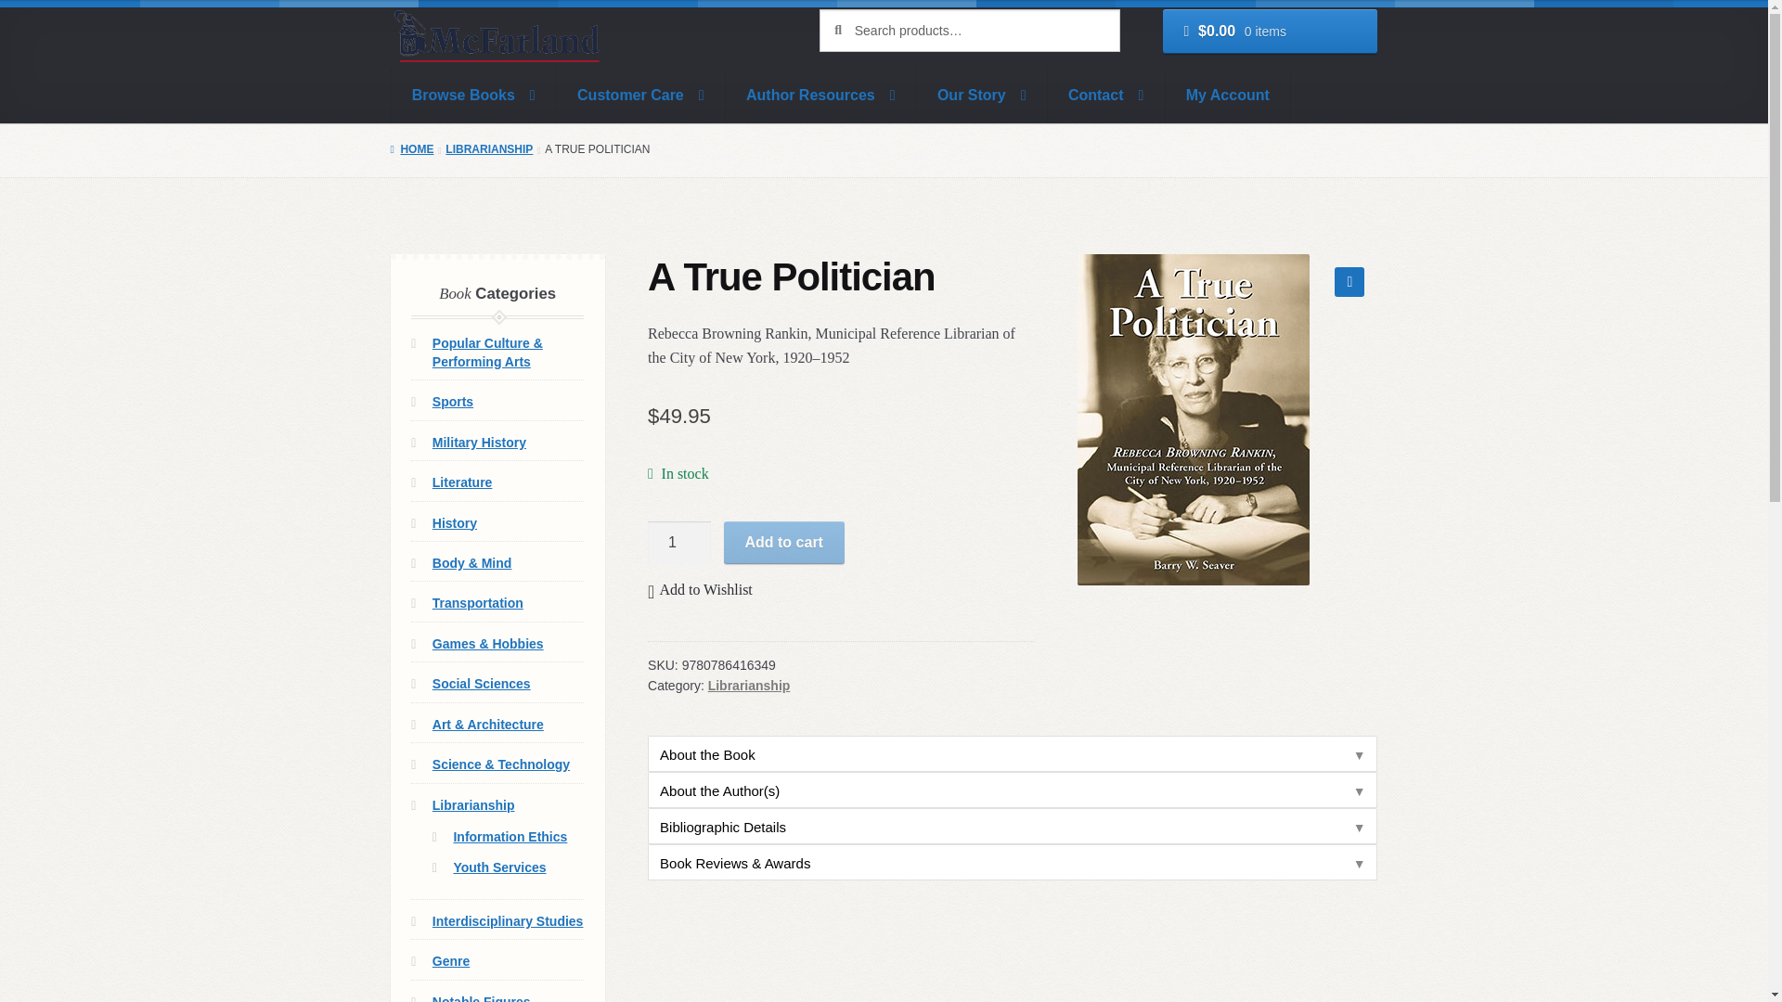  Describe the element at coordinates (679, 542) in the screenshot. I see `1` at that location.